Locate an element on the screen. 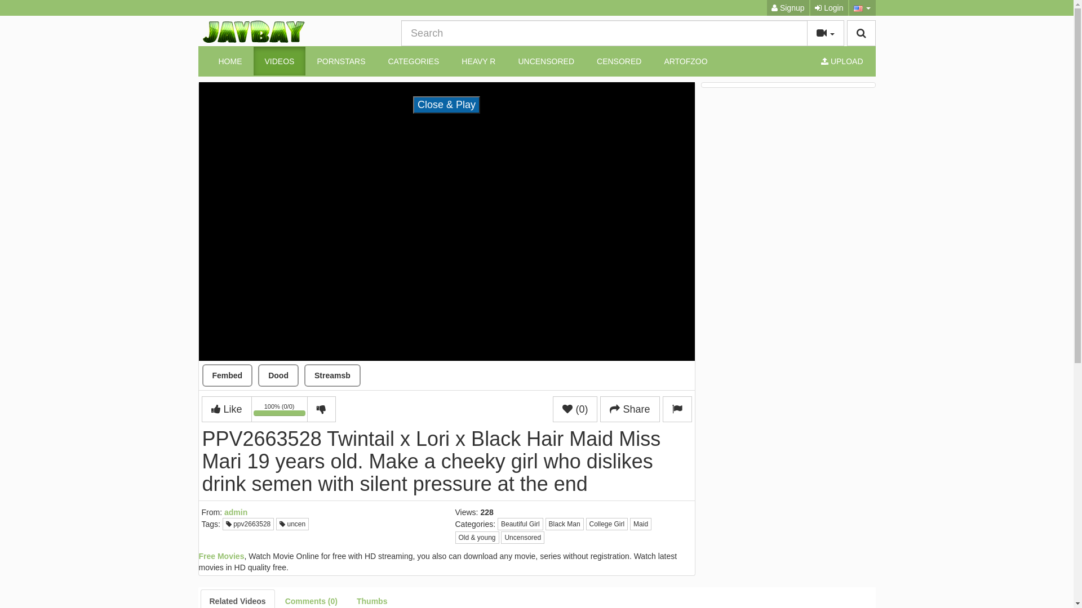 The width and height of the screenshot is (1082, 608). Toggle Dropdown is located at coordinates (825, 33).